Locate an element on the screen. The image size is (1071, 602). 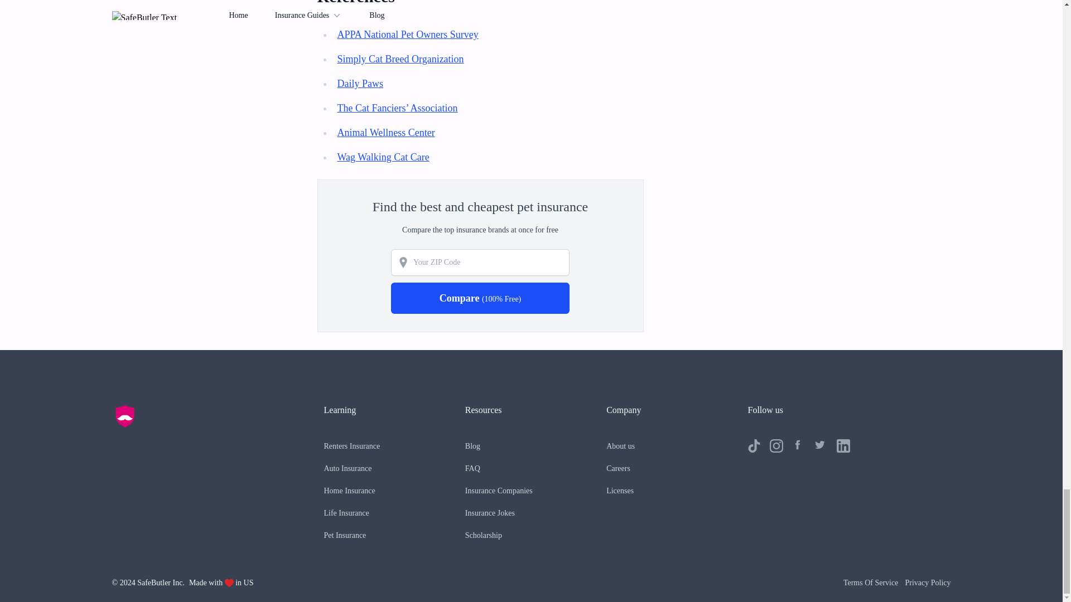
Home Insurance is located at coordinates (349, 491).